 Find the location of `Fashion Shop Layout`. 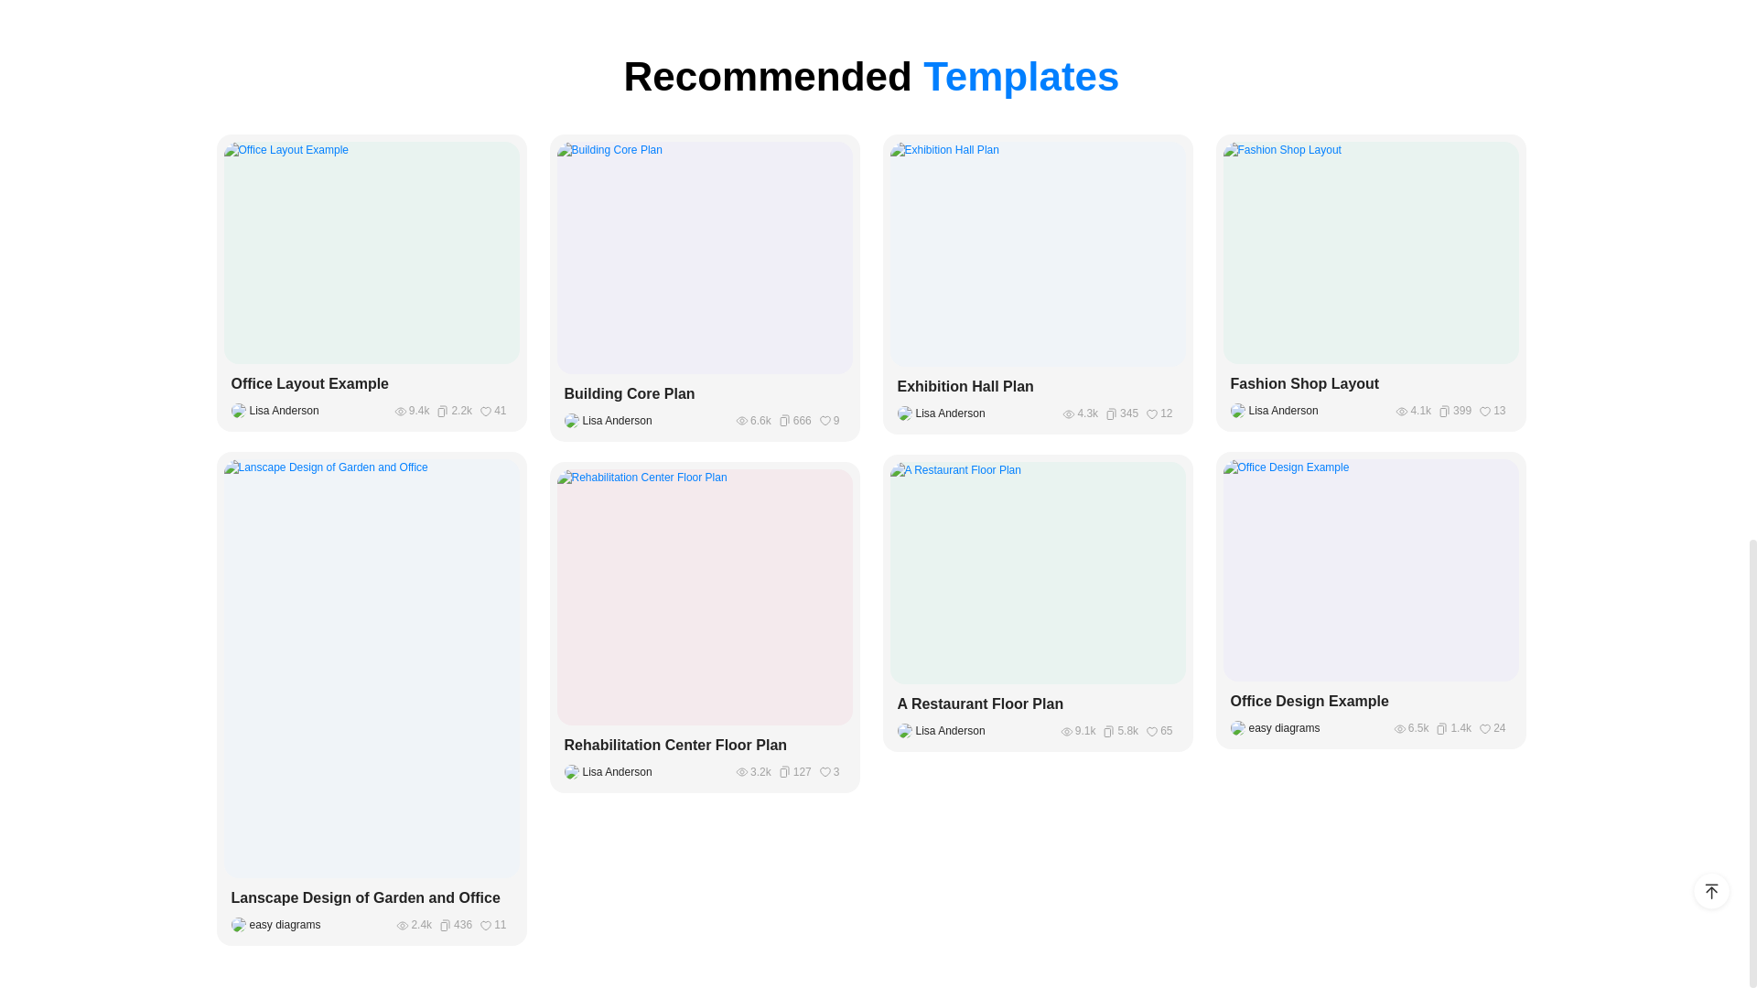

Fashion Shop Layout is located at coordinates (1371, 384).